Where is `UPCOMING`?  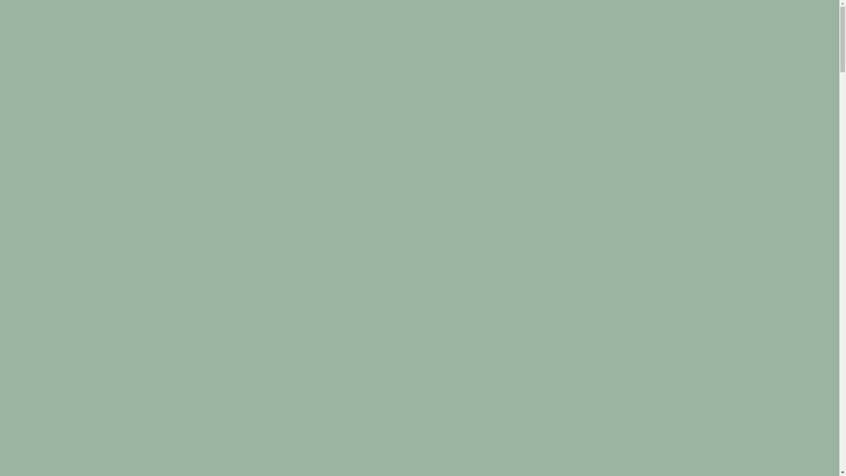
UPCOMING is located at coordinates (664, 44).